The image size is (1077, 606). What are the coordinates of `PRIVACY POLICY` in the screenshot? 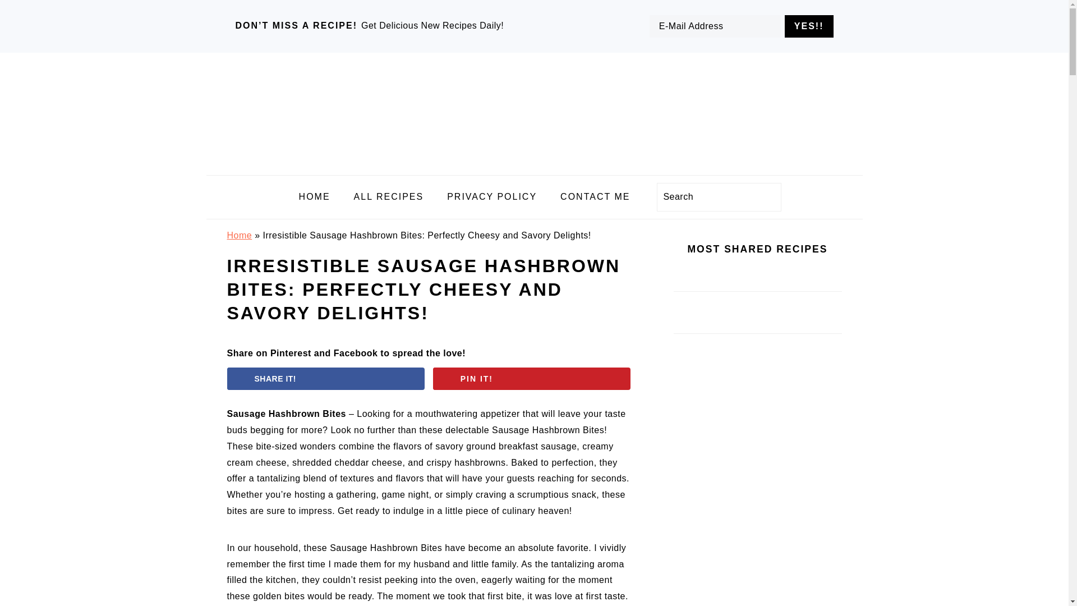 It's located at (491, 197).